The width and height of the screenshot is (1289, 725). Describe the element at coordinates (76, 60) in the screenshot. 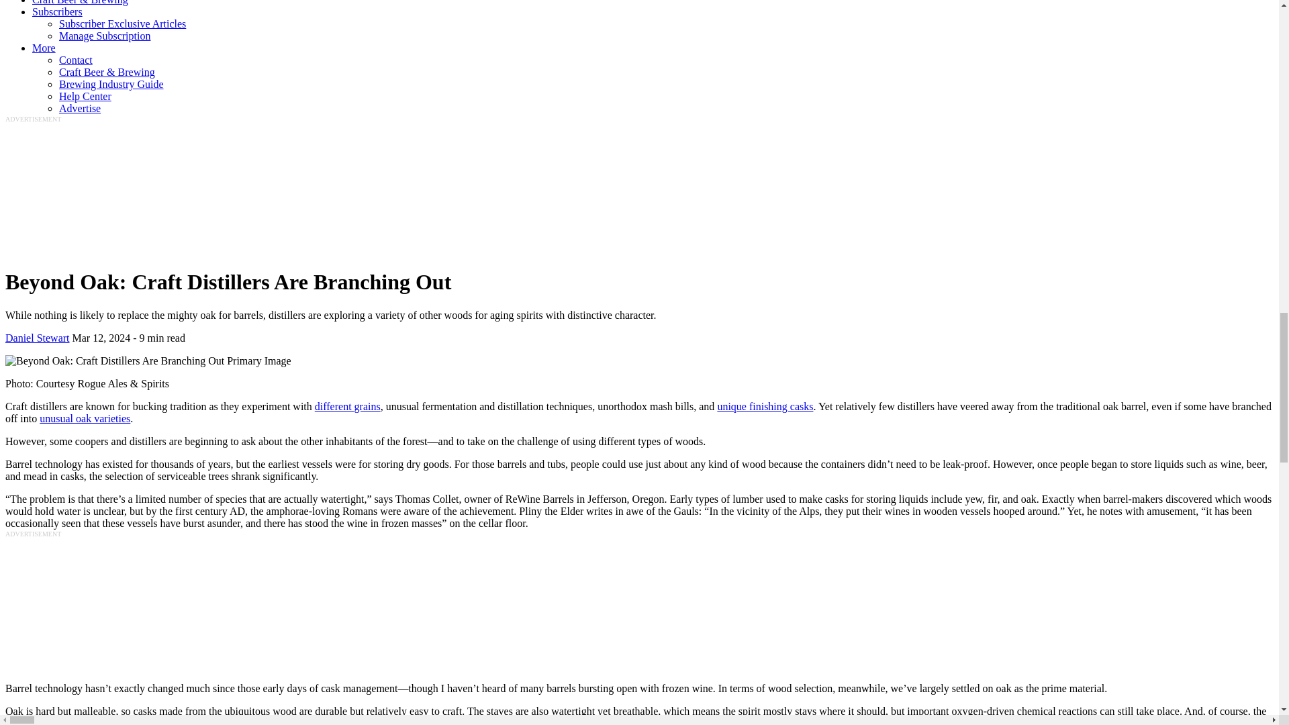

I see `Contact` at that location.